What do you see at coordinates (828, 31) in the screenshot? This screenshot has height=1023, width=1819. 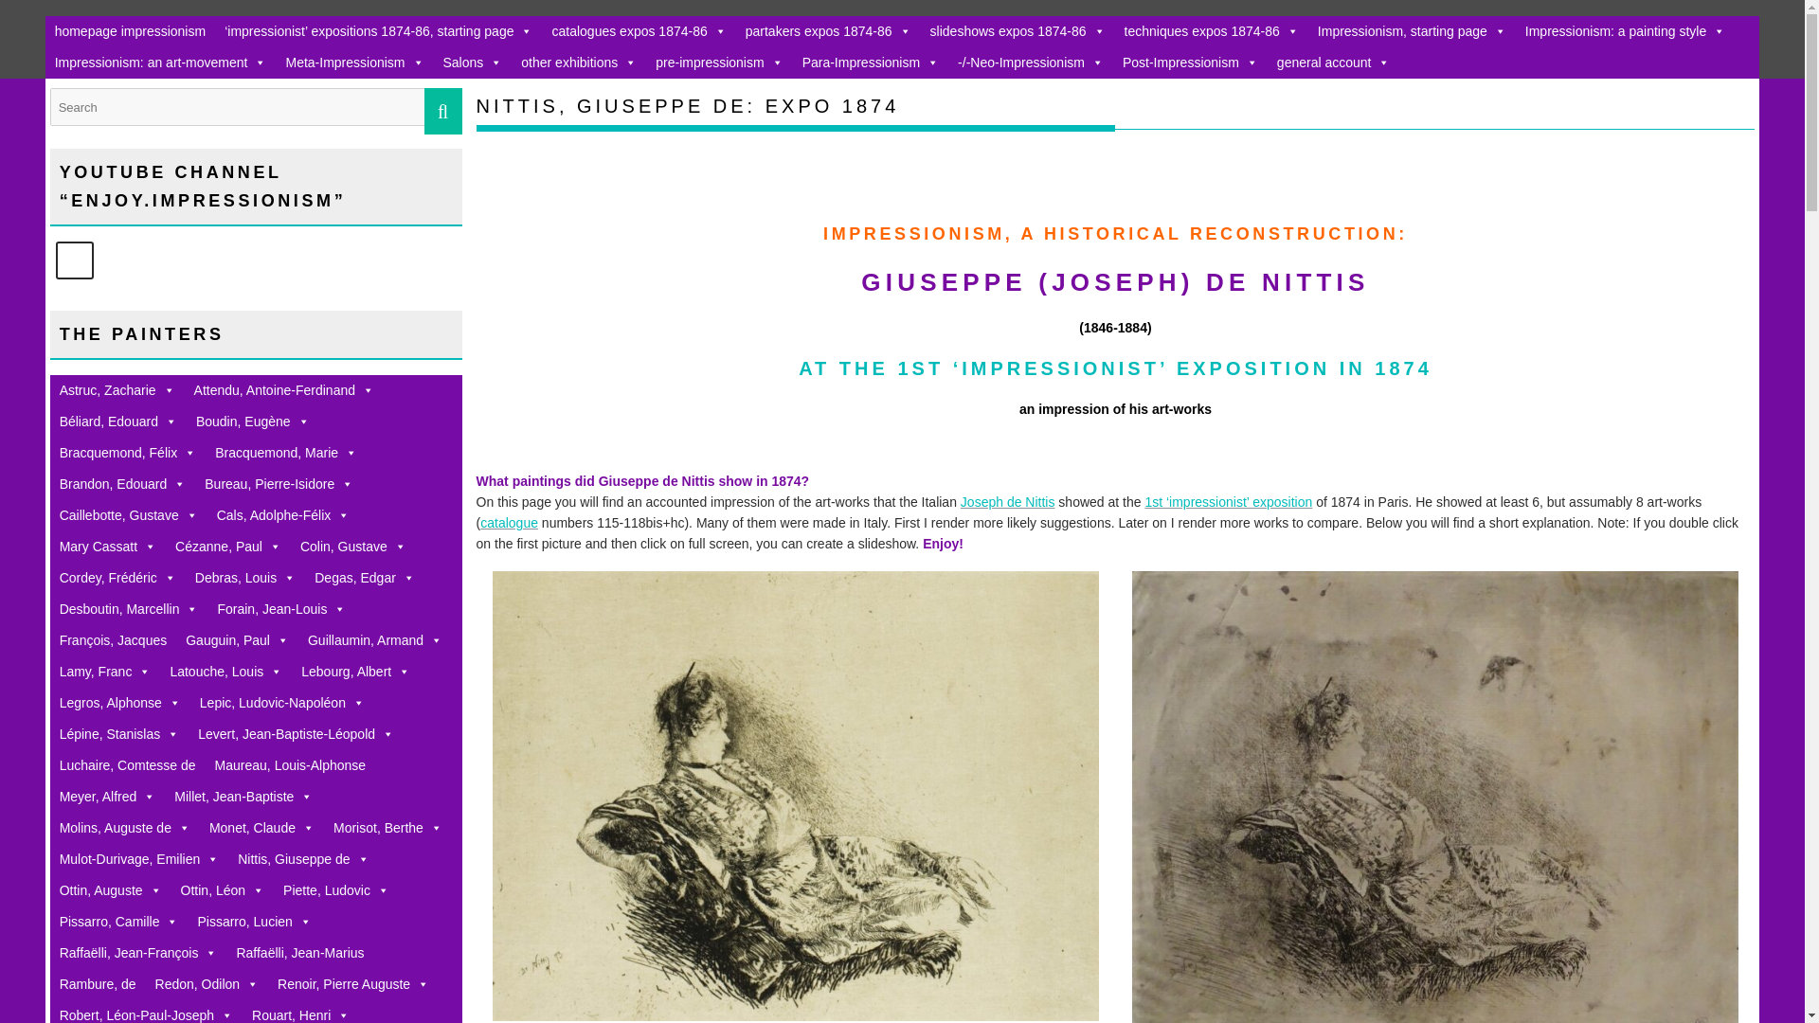 I see `partakers expos 1874-86` at bounding box center [828, 31].